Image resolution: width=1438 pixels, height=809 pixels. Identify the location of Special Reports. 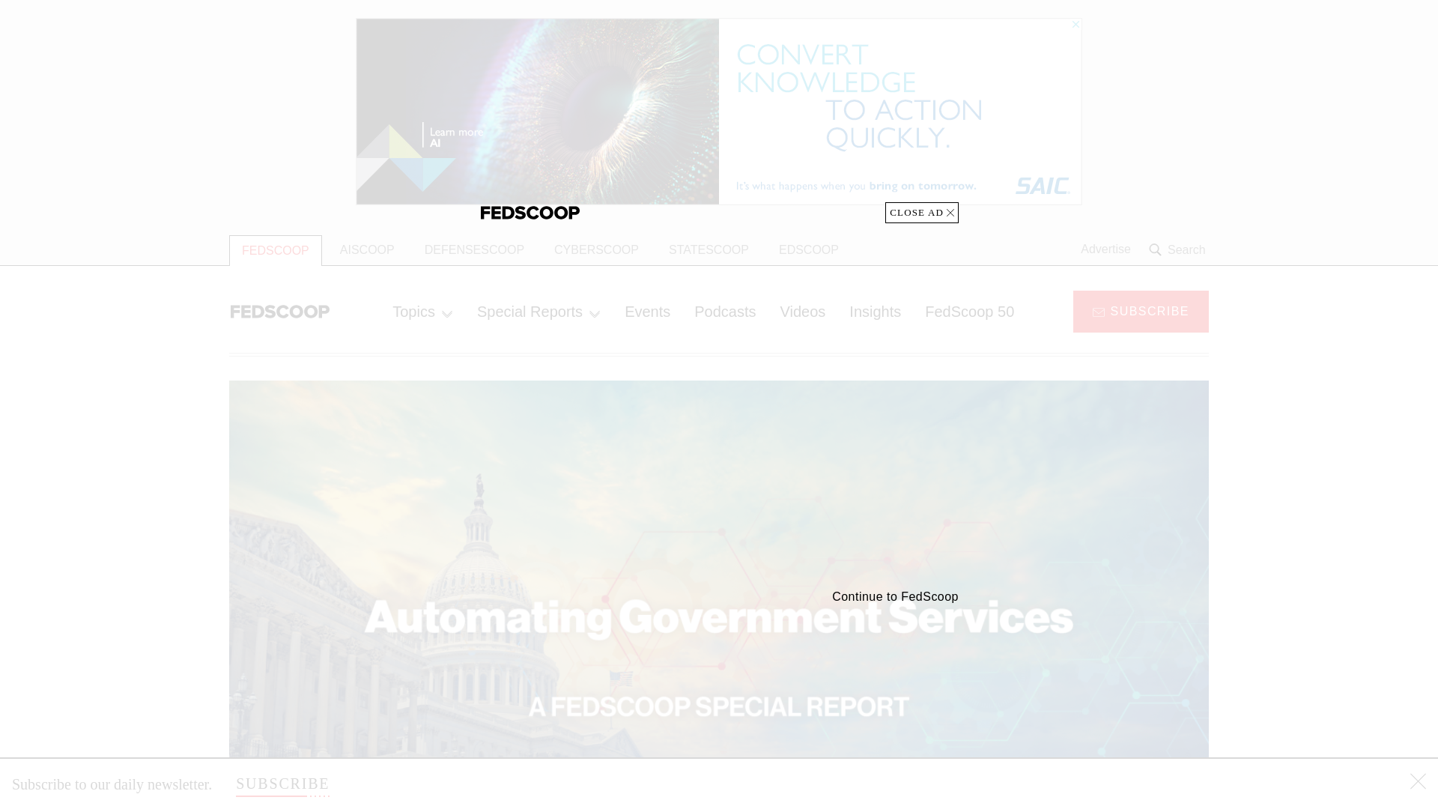
(538, 311).